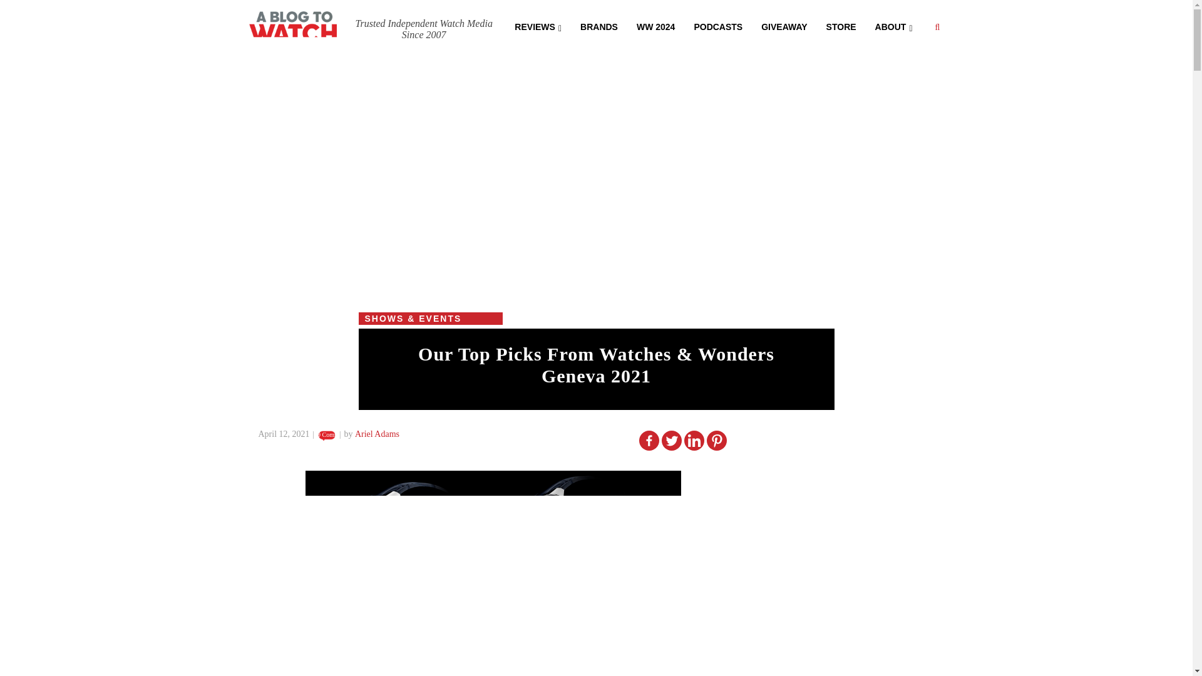  Describe the element at coordinates (599, 26) in the screenshot. I see `BRANDS` at that location.